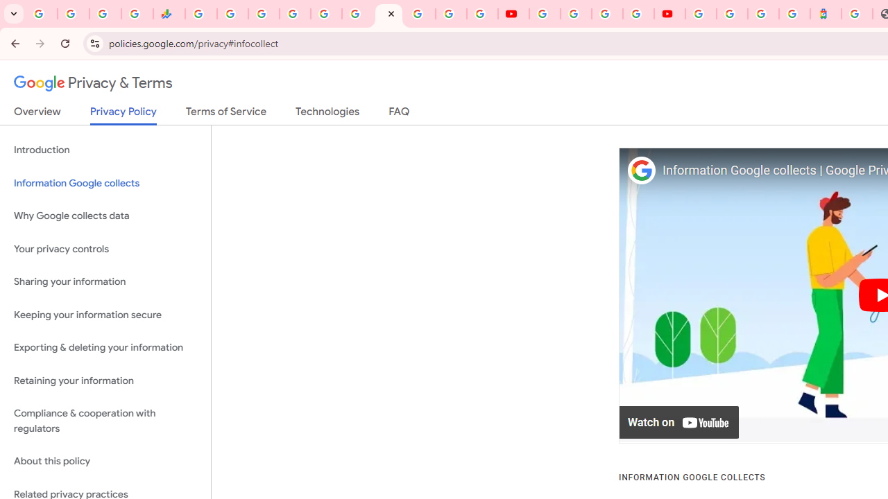 This screenshot has width=888, height=499. What do you see at coordinates (576, 14) in the screenshot?
I see `Google Account Help` at bounding box center [576, 14].